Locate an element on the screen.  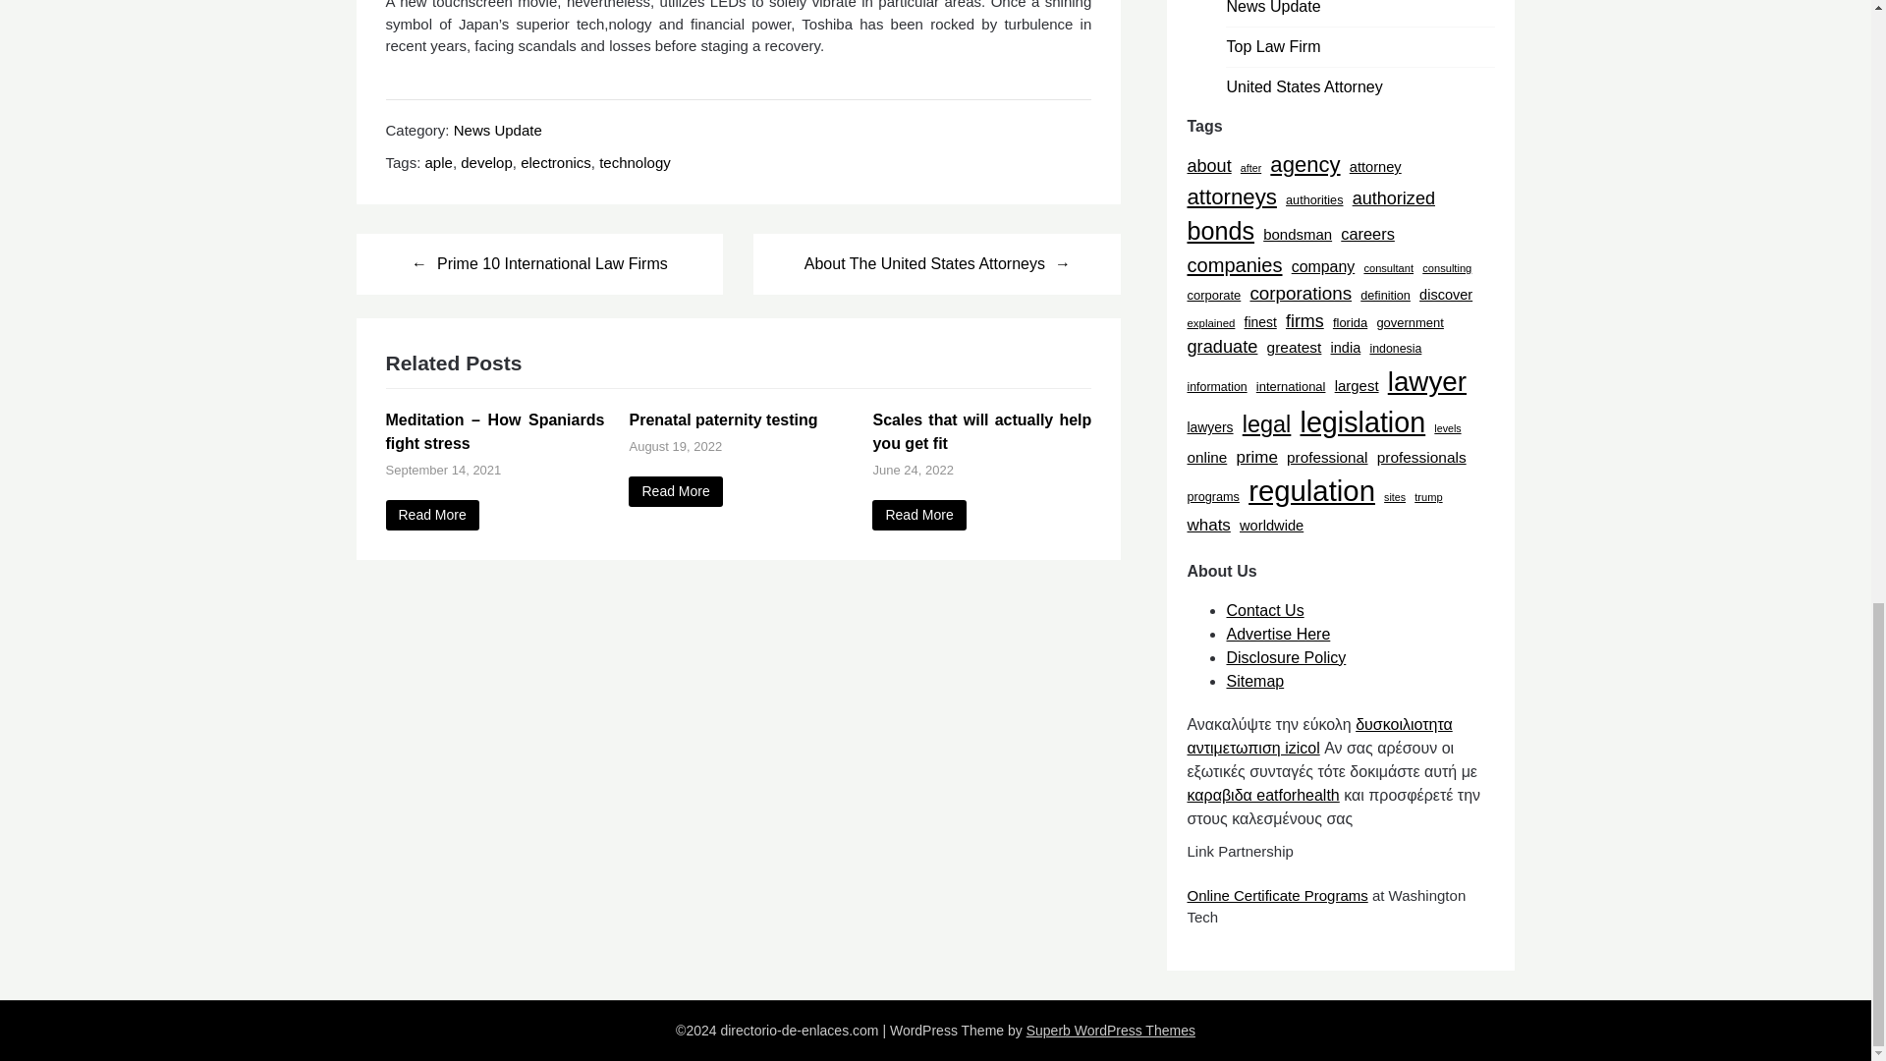
News Update is located at coordinates (498, 130).